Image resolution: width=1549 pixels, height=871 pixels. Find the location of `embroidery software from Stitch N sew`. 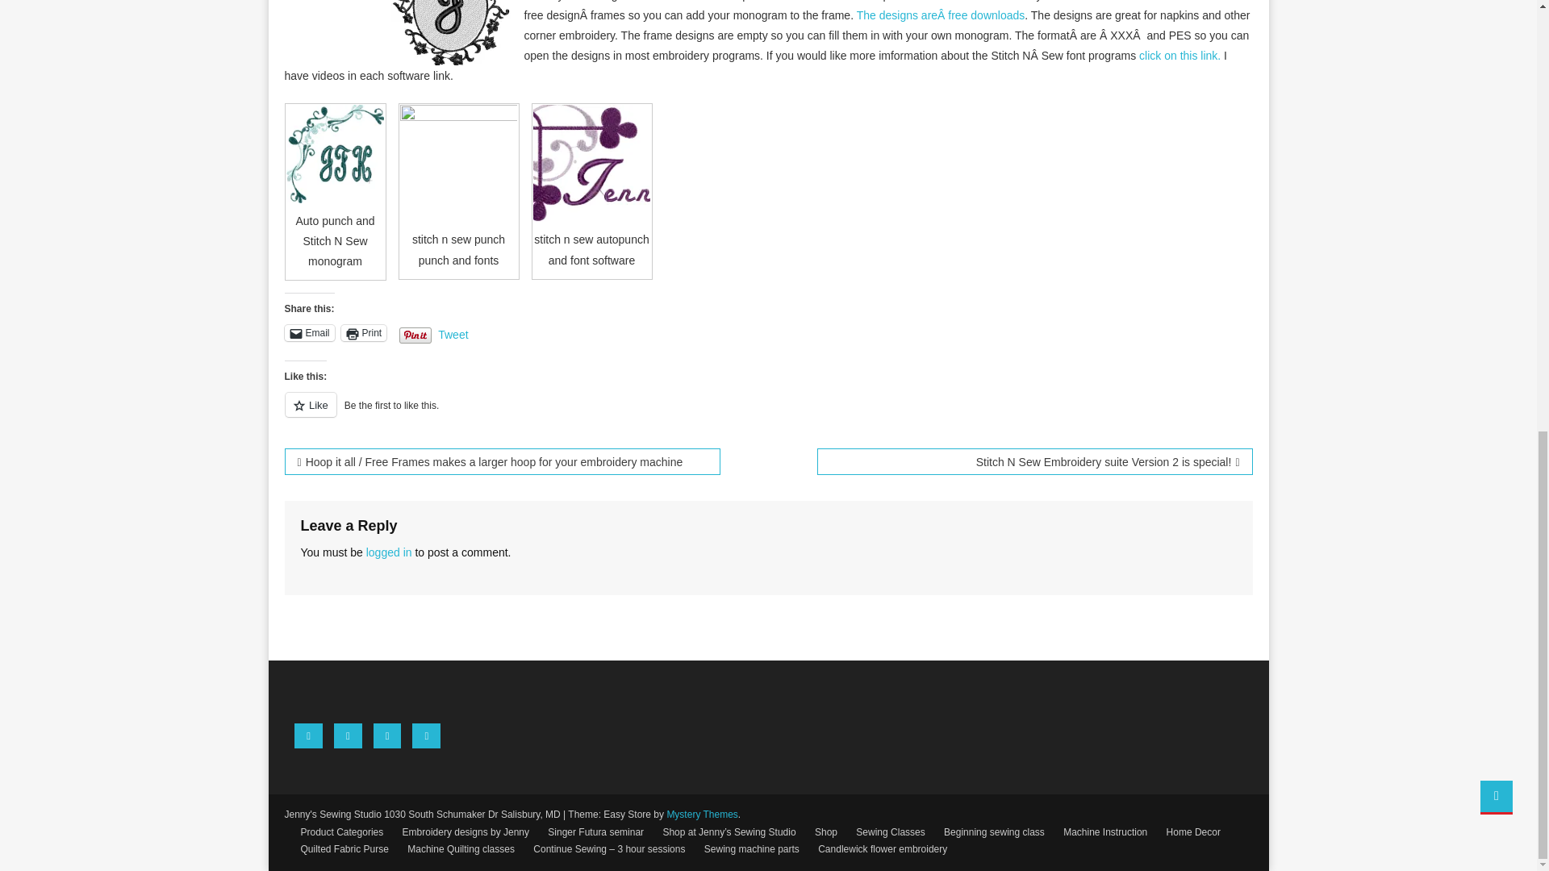

embroidery software from Stitch N sew is located at coordinates (1179, 55).